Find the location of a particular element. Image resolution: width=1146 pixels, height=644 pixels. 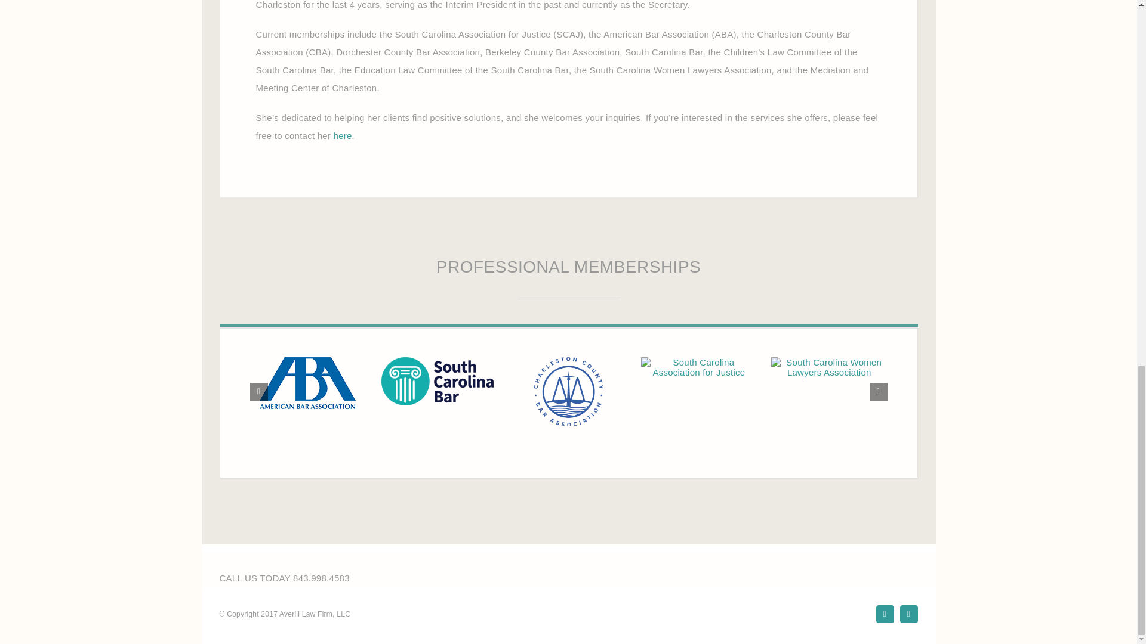

here is located at coordinates (343, 136).